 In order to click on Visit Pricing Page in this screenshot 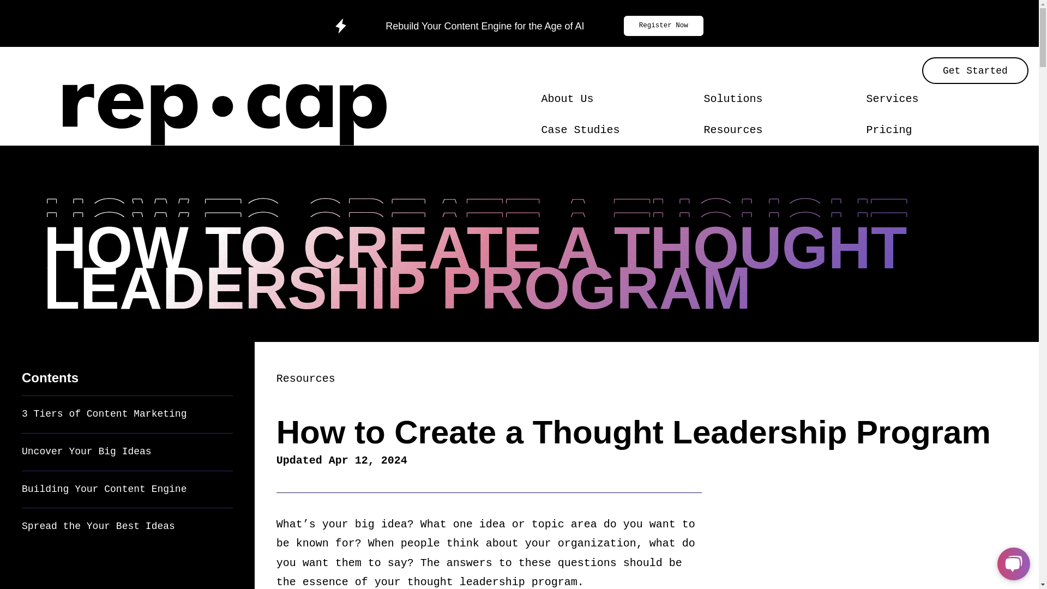, I will do `click(941, 130)`.